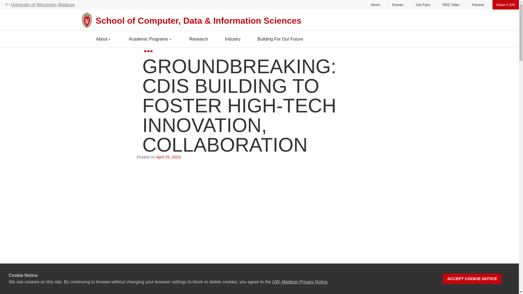 This screenshot has height=294, width=523. I want to click on Make A Gift, so click(506, 4).